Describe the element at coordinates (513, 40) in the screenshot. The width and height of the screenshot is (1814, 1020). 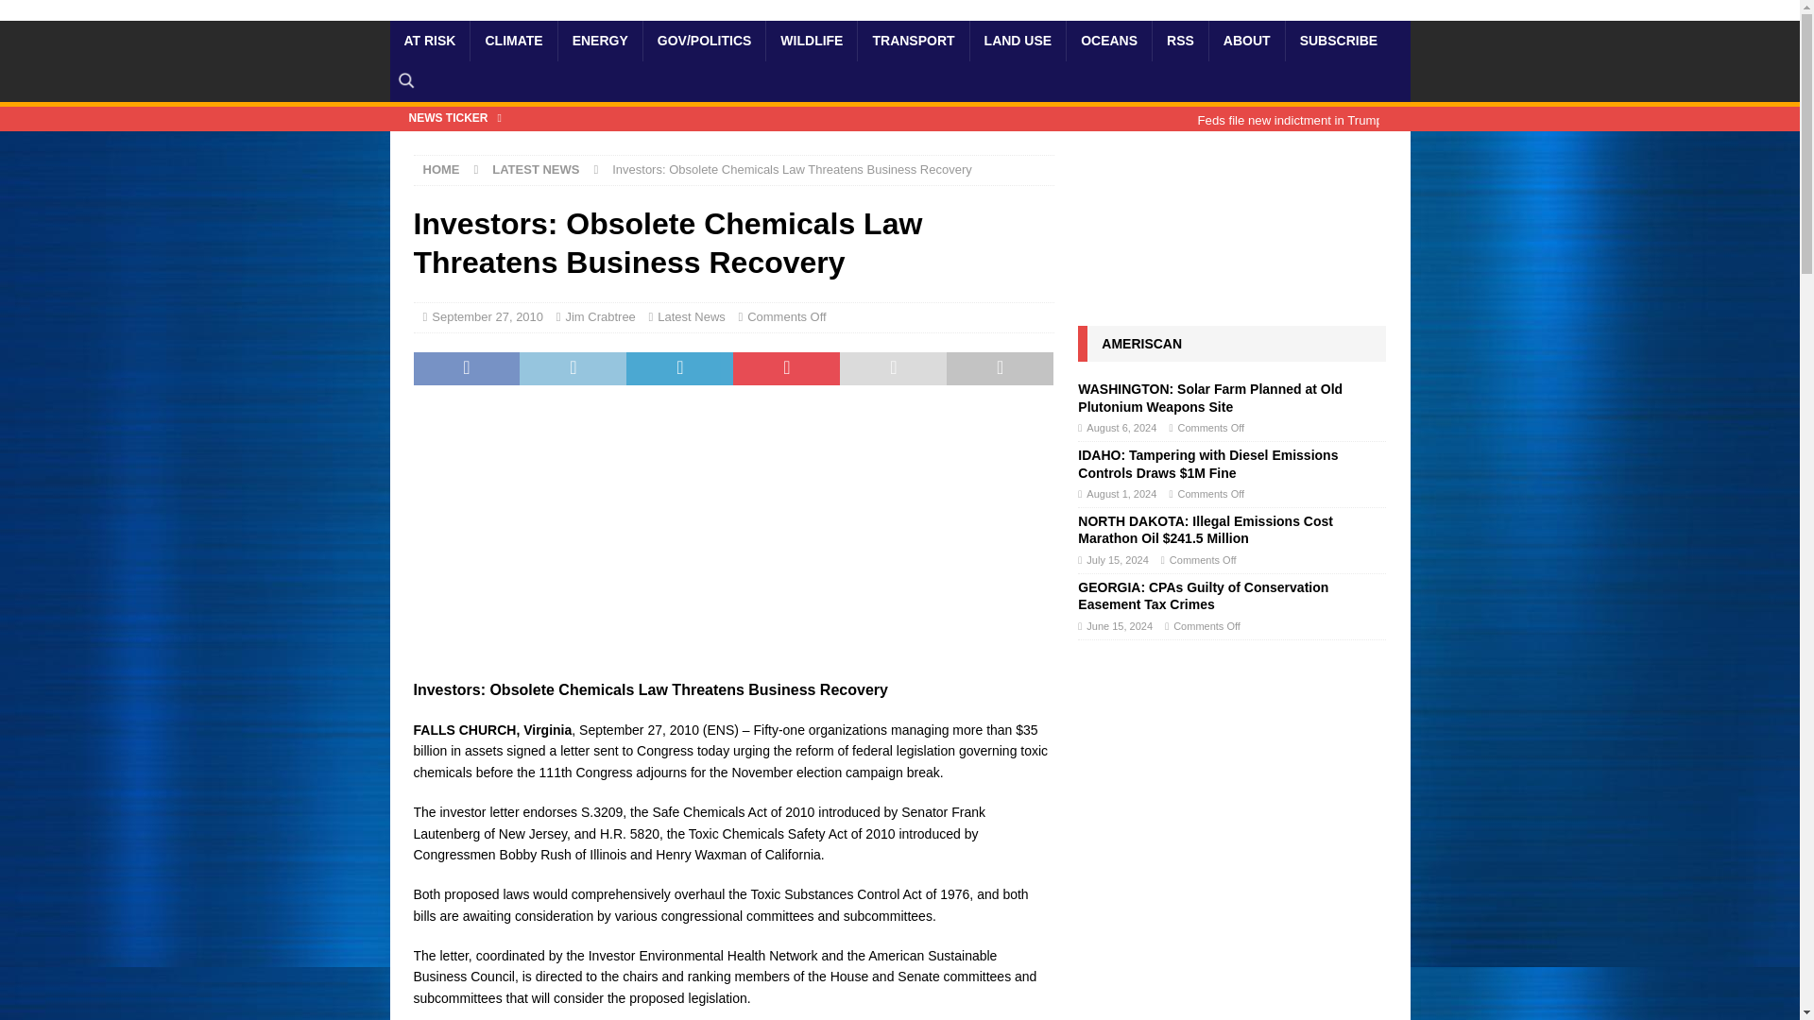
I see `CLIMATE` at that location.